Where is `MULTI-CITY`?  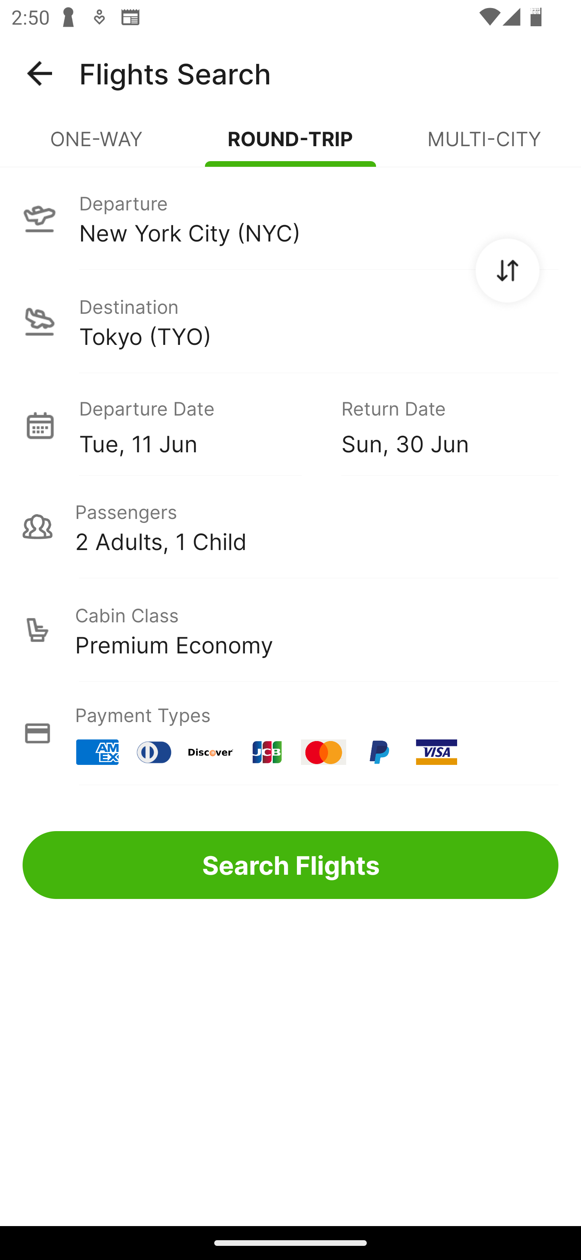 MULTI-CITY is located at coordinates (484, 145).